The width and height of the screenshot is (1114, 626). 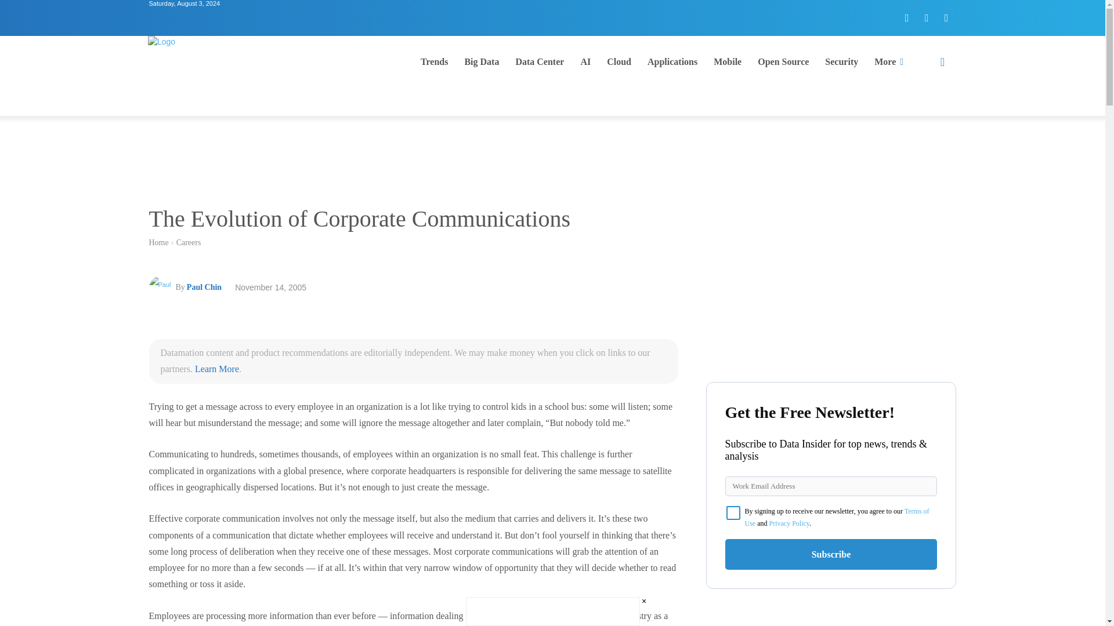 What do you see at coordinates (841, 61) in the screenshot?
I see `Security` at bounding box center [841, 61].